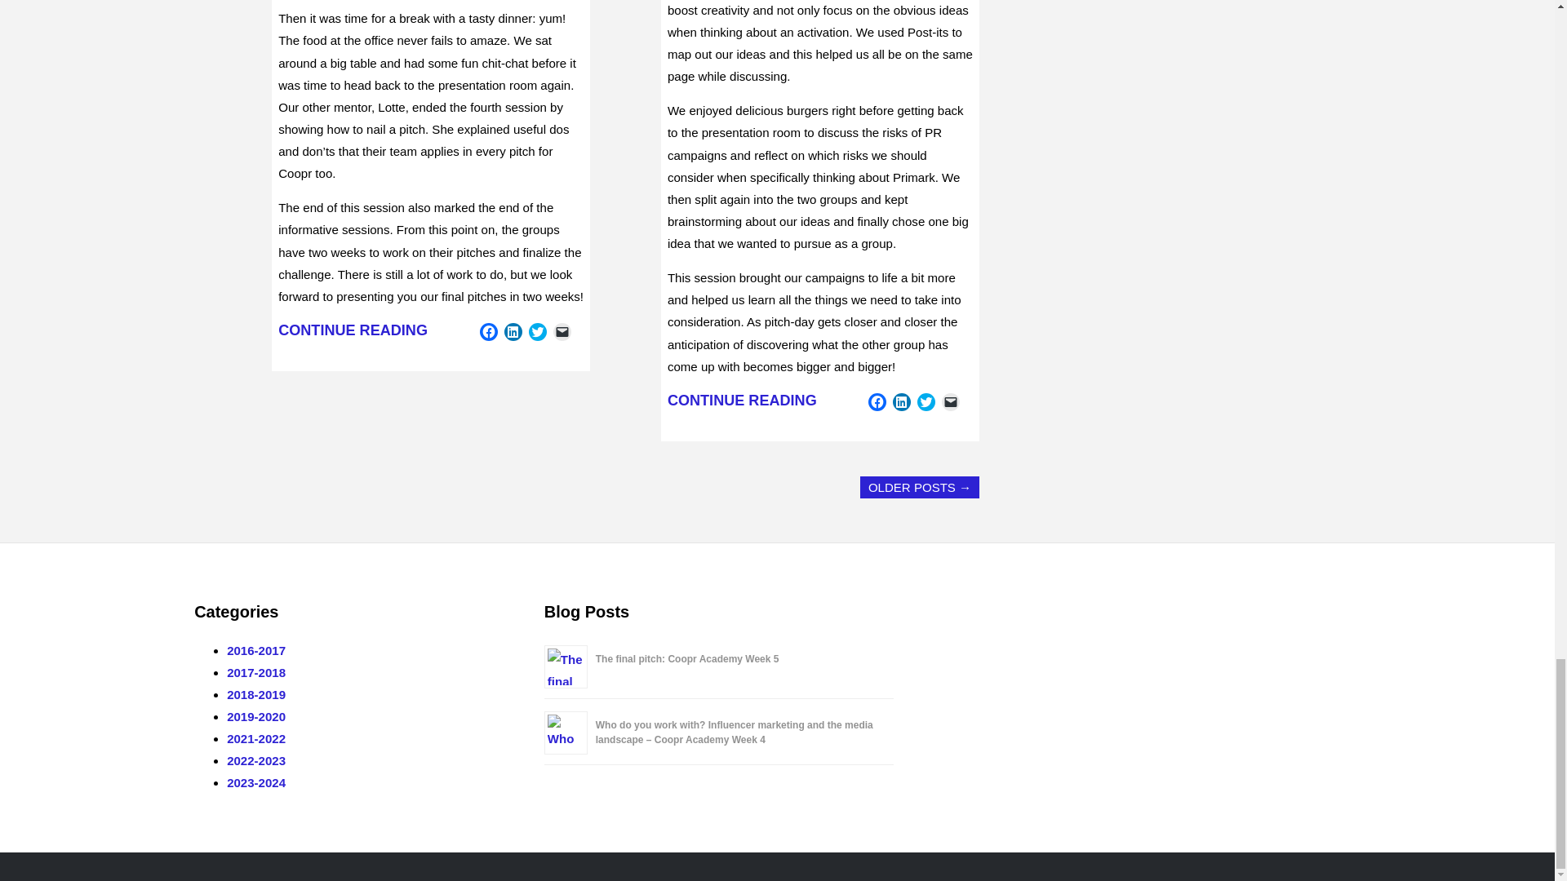  Describe the element at coordinates (877, 401) in the screenshot. I see `Click to share on Facebook` at that location.